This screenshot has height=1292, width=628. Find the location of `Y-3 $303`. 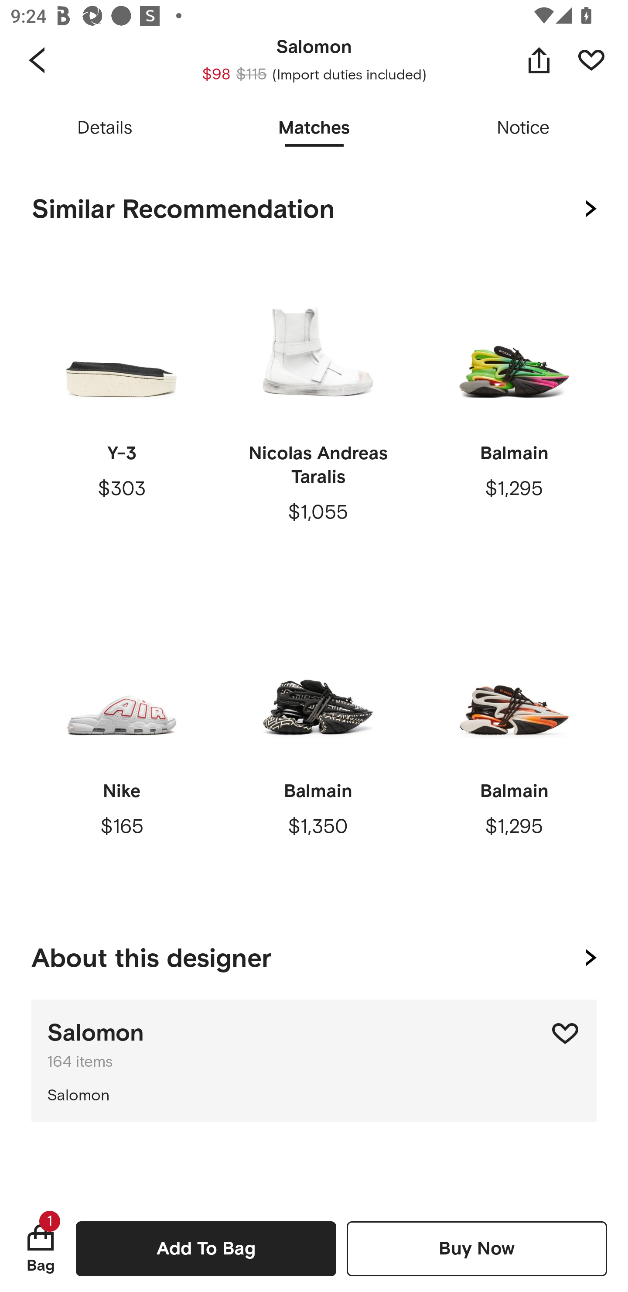

Y-3 $303 is located at coordinates (122, 411).